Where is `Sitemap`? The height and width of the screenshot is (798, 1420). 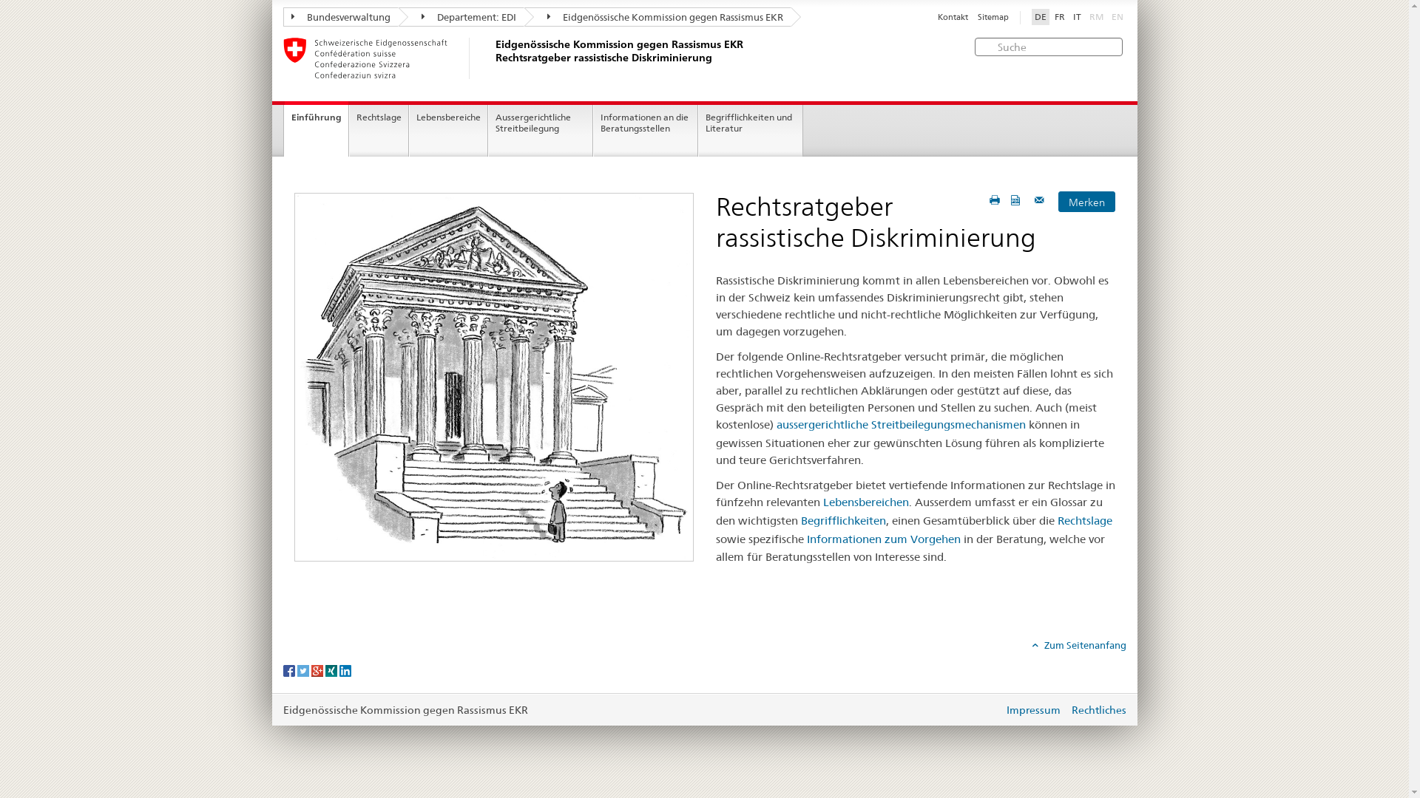
Sitemap is located at coordinates (993, 18).